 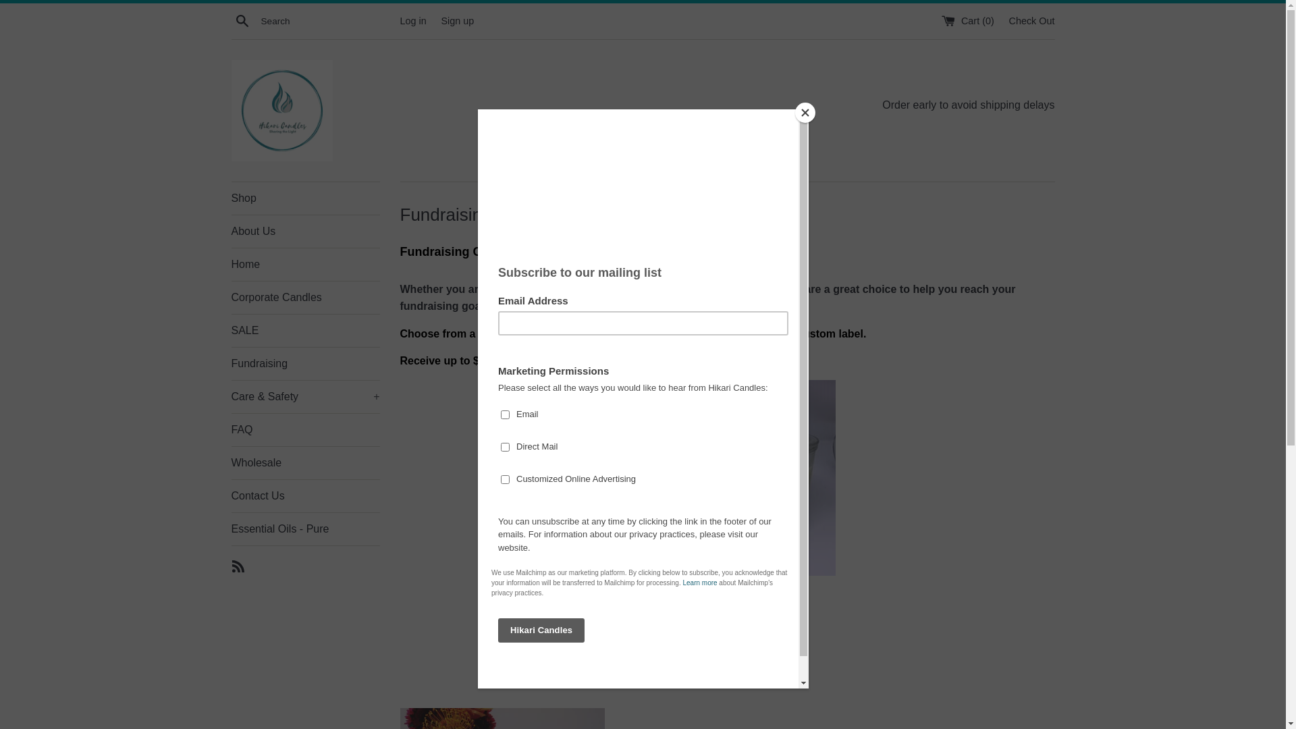 I want to click on Contact Us, so click(x=305, y=495).